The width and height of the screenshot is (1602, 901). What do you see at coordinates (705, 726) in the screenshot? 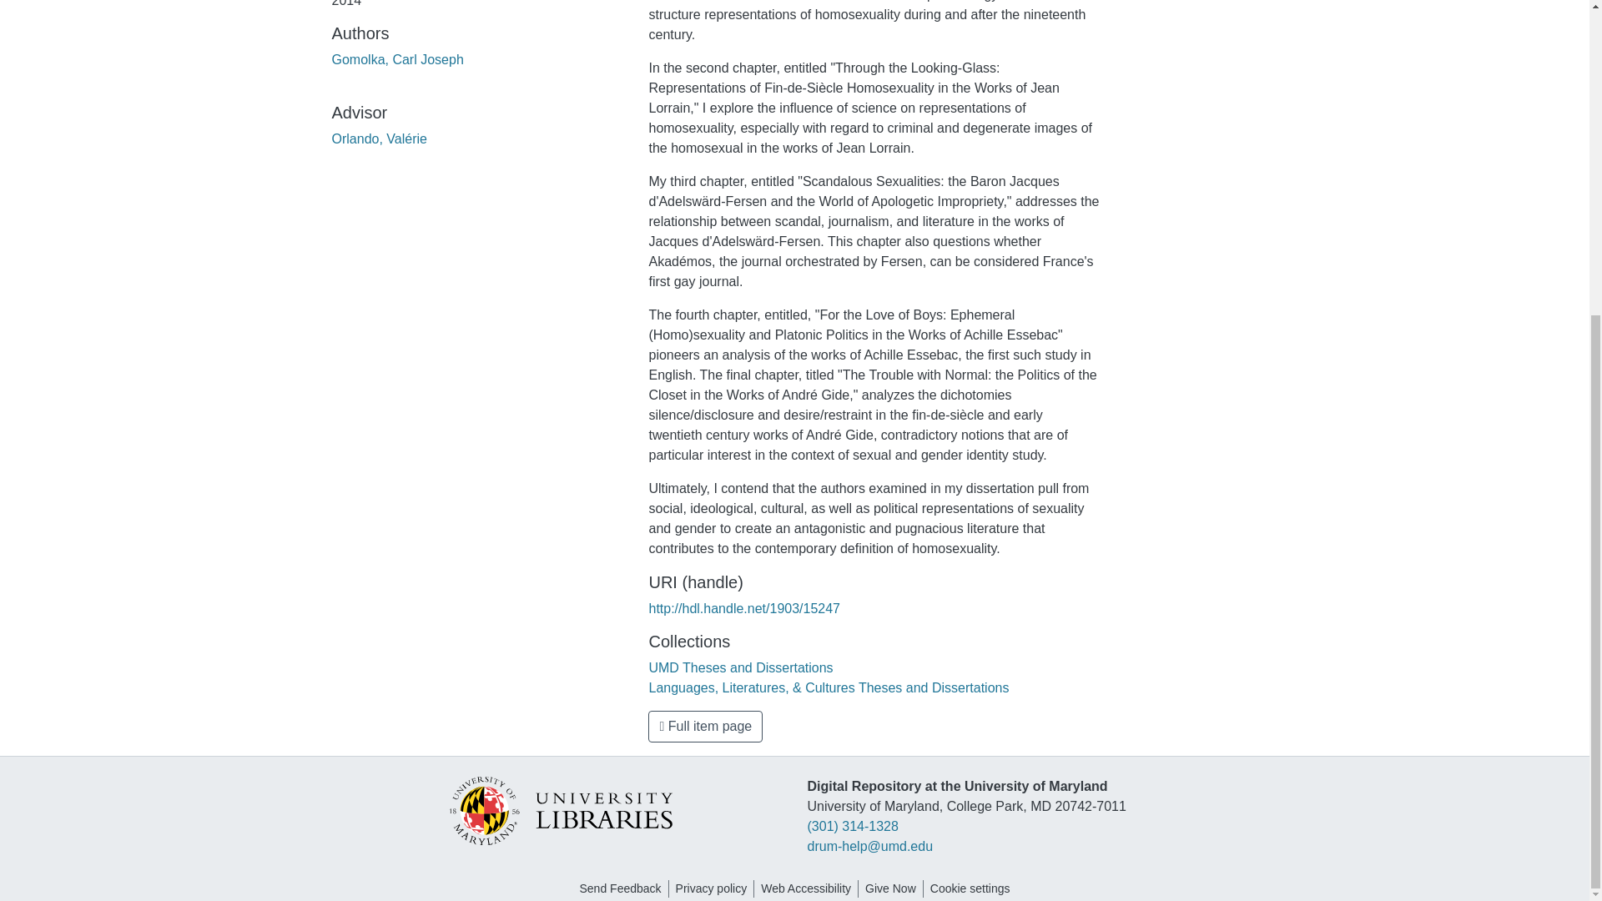
I see `Full item page` at bounding box center [705, 726].